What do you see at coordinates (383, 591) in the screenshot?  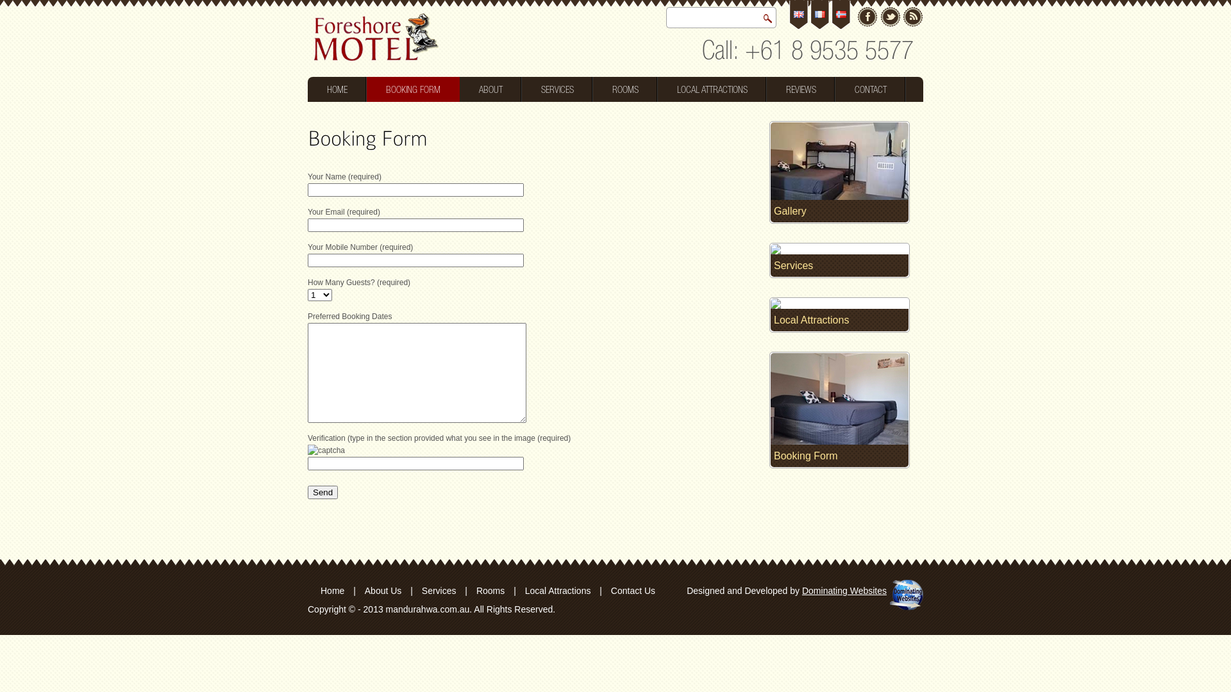 I see `About Us` at bounding box center [383, 591].